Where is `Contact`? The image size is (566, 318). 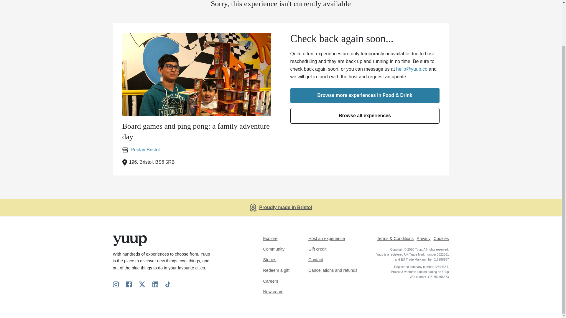 Contact is located at coordinates (316, 259).